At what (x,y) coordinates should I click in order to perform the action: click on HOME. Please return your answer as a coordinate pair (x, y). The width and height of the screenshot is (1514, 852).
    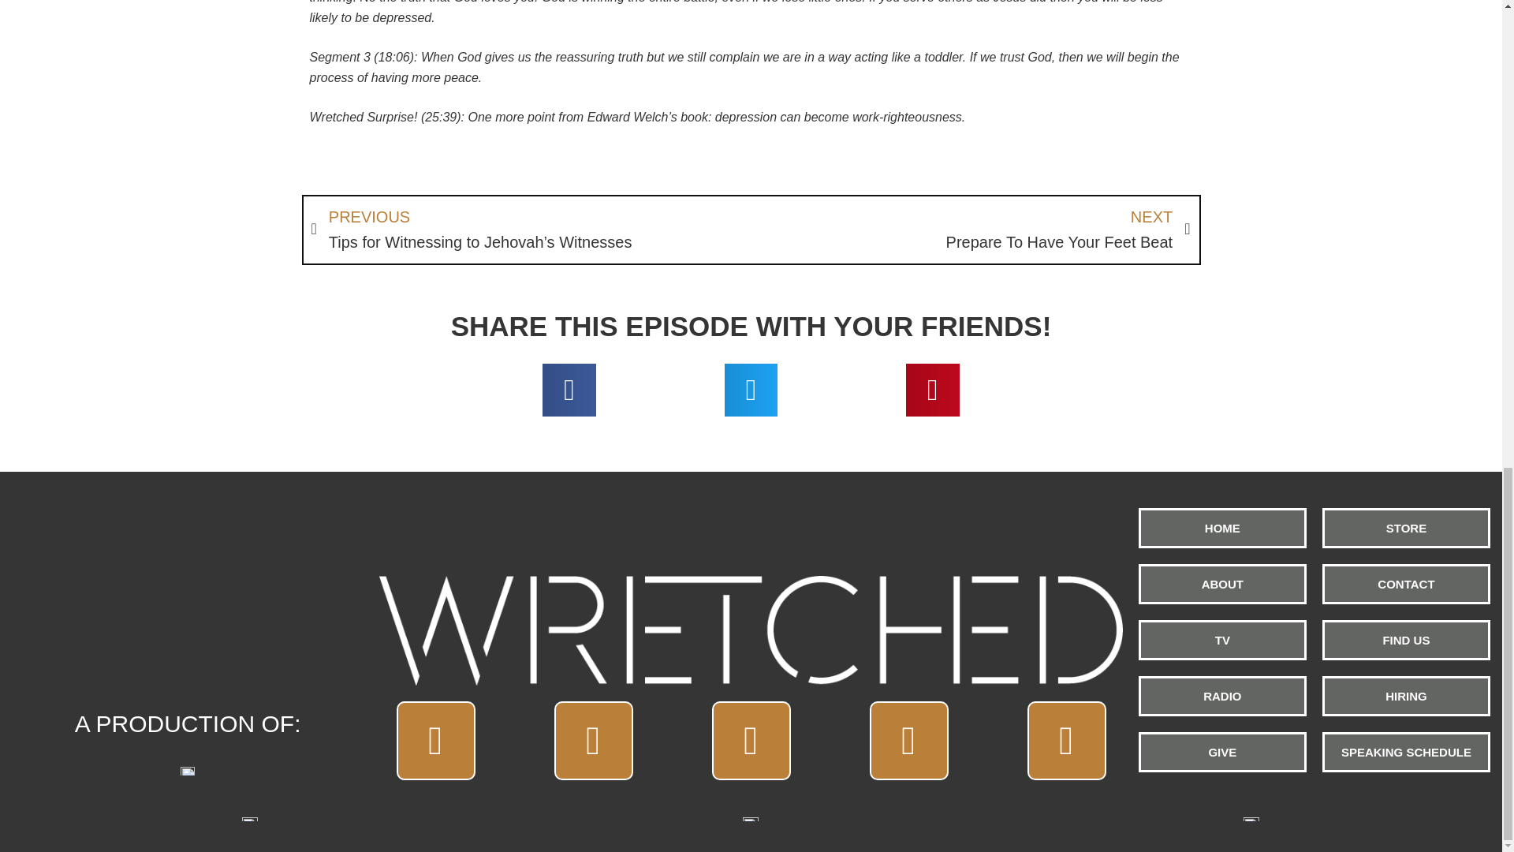
    Looking at the image, I should click on (1222, 528).